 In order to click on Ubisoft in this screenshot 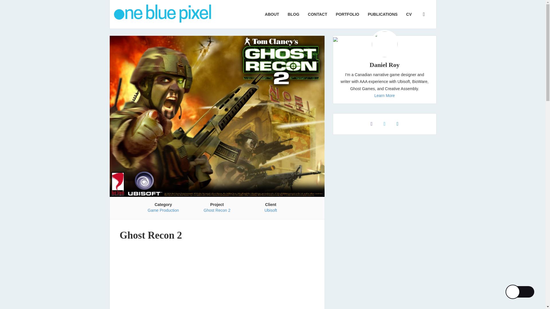, I will do `click(271, 210)`.